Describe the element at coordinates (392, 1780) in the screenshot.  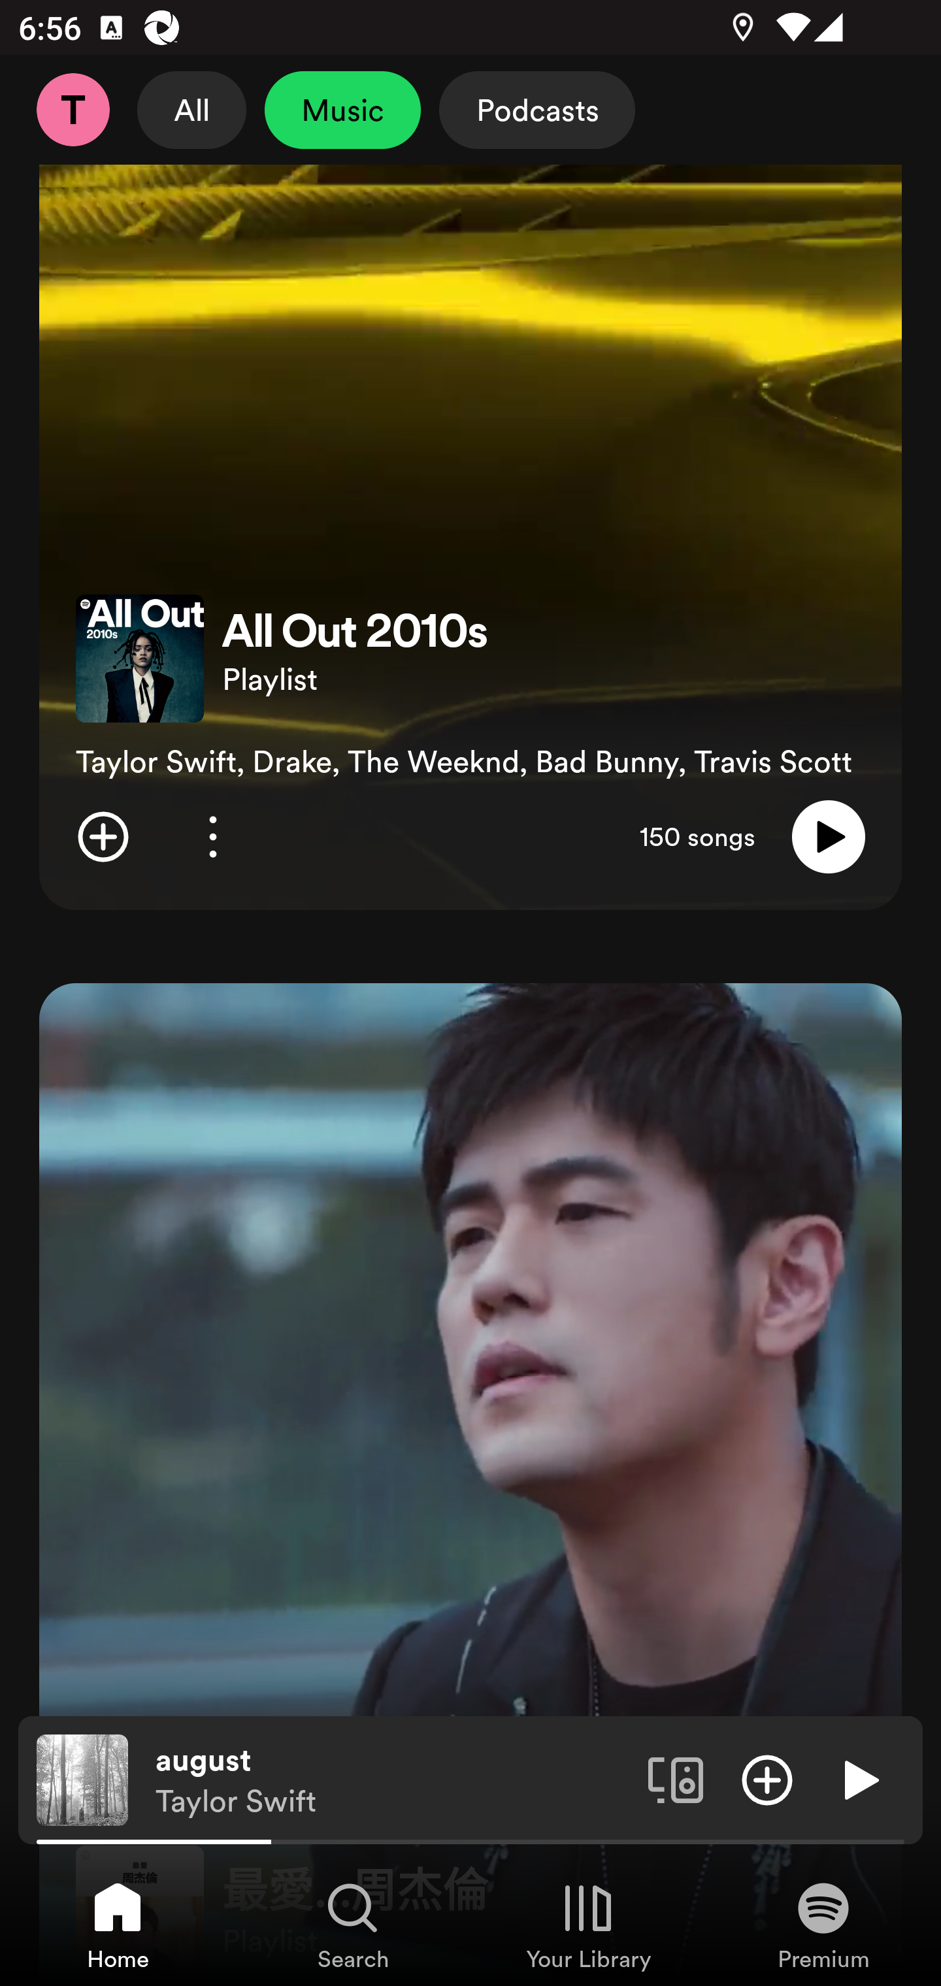
I see `august Taylor Swift` at that location.